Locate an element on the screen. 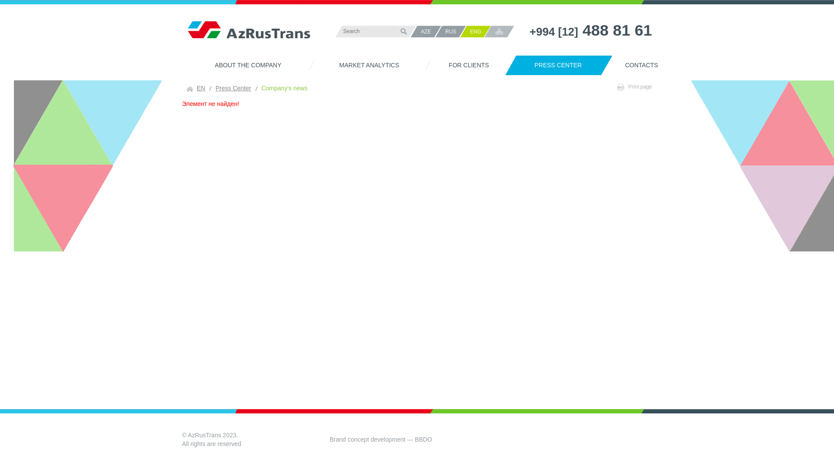  RUS is located at coordinates (454, 31).